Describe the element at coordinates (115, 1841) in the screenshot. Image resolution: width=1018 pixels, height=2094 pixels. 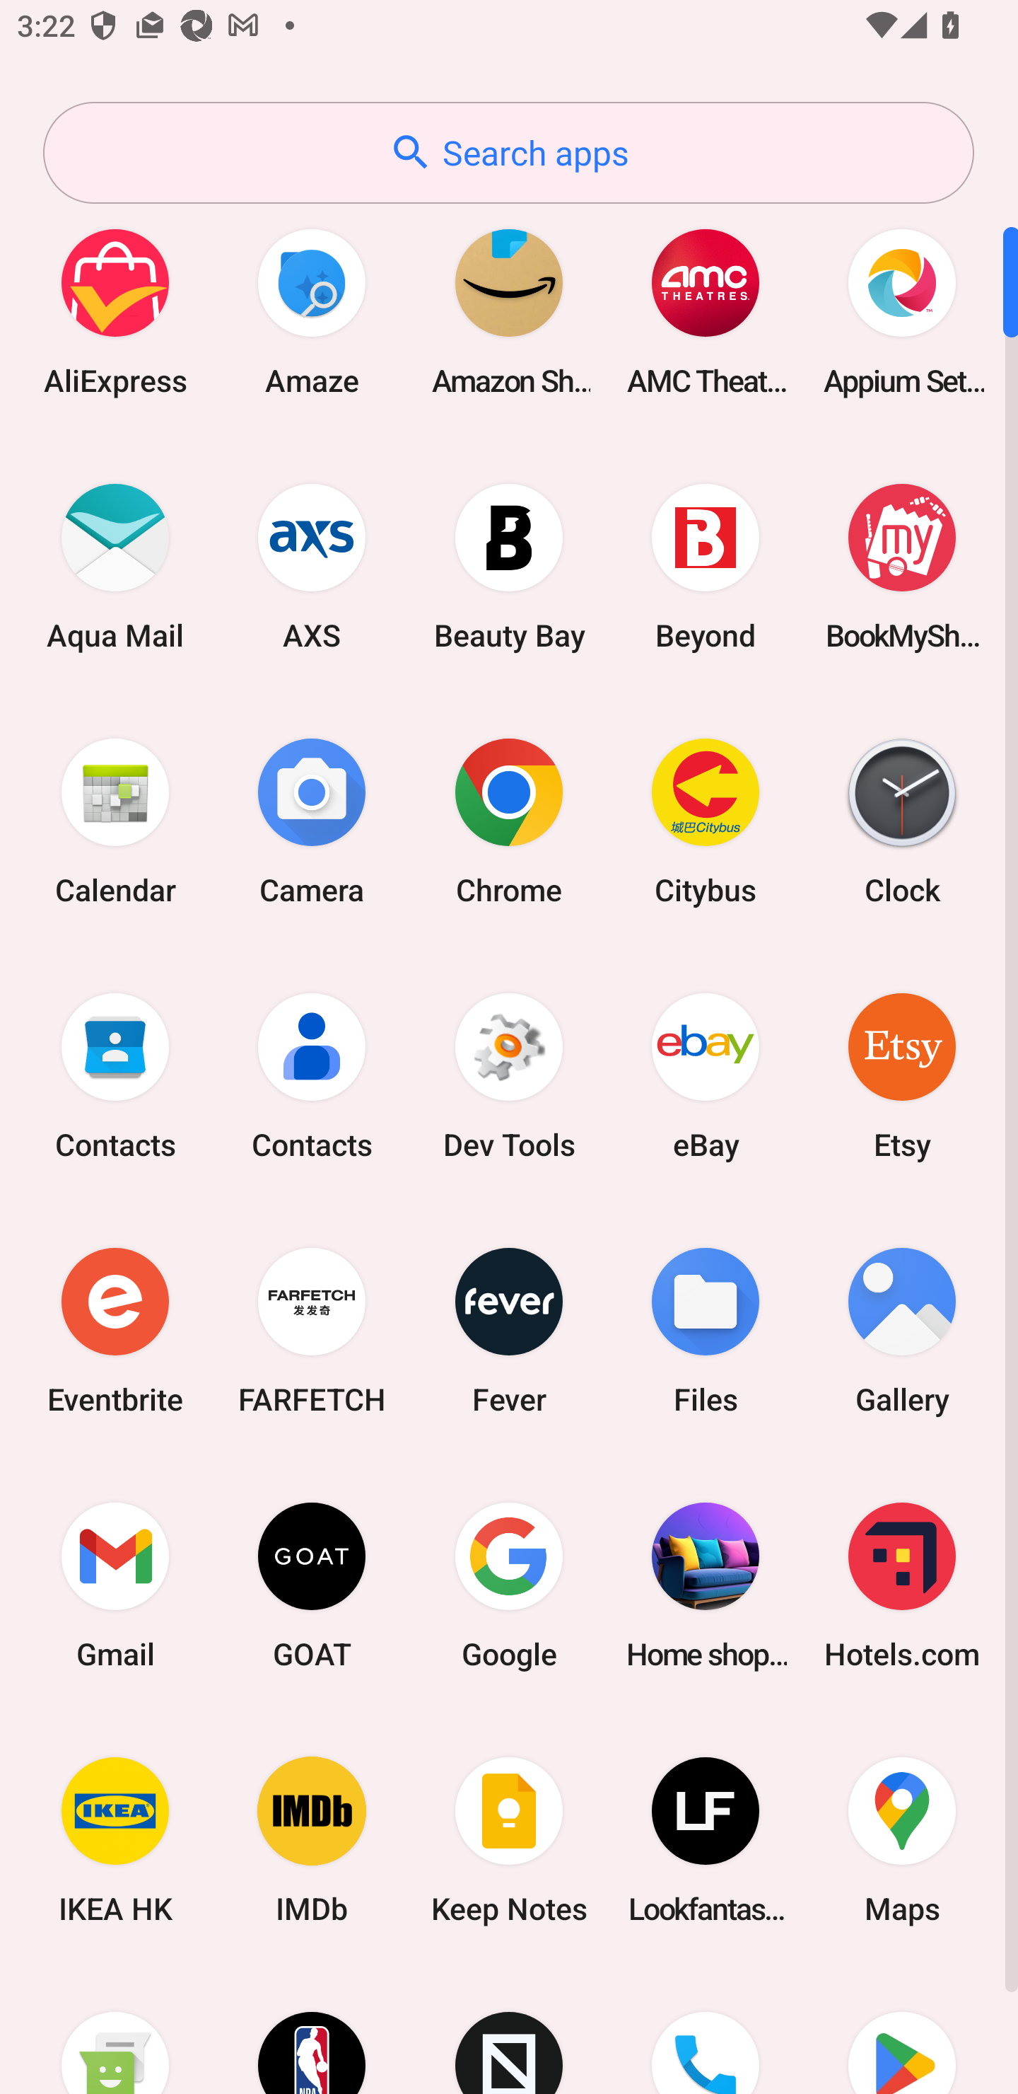
I see `IKEA HK` at that location.